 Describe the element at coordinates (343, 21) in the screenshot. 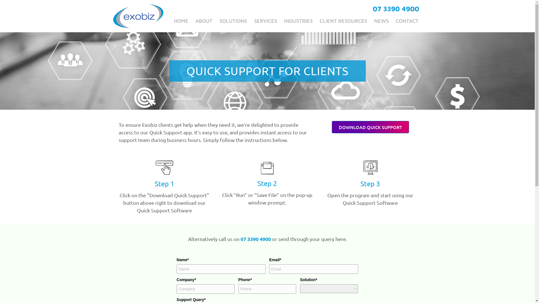

I see `CLIENT RESOURCES` at that location.